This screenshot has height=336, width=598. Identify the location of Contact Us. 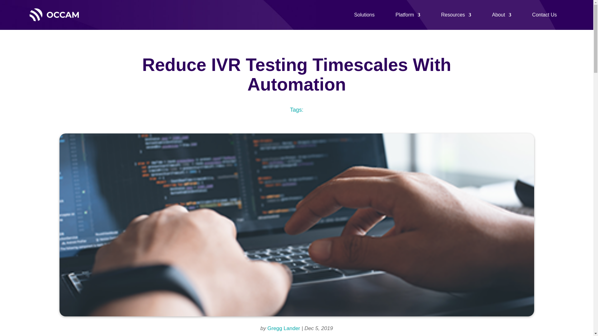
(544, 15).